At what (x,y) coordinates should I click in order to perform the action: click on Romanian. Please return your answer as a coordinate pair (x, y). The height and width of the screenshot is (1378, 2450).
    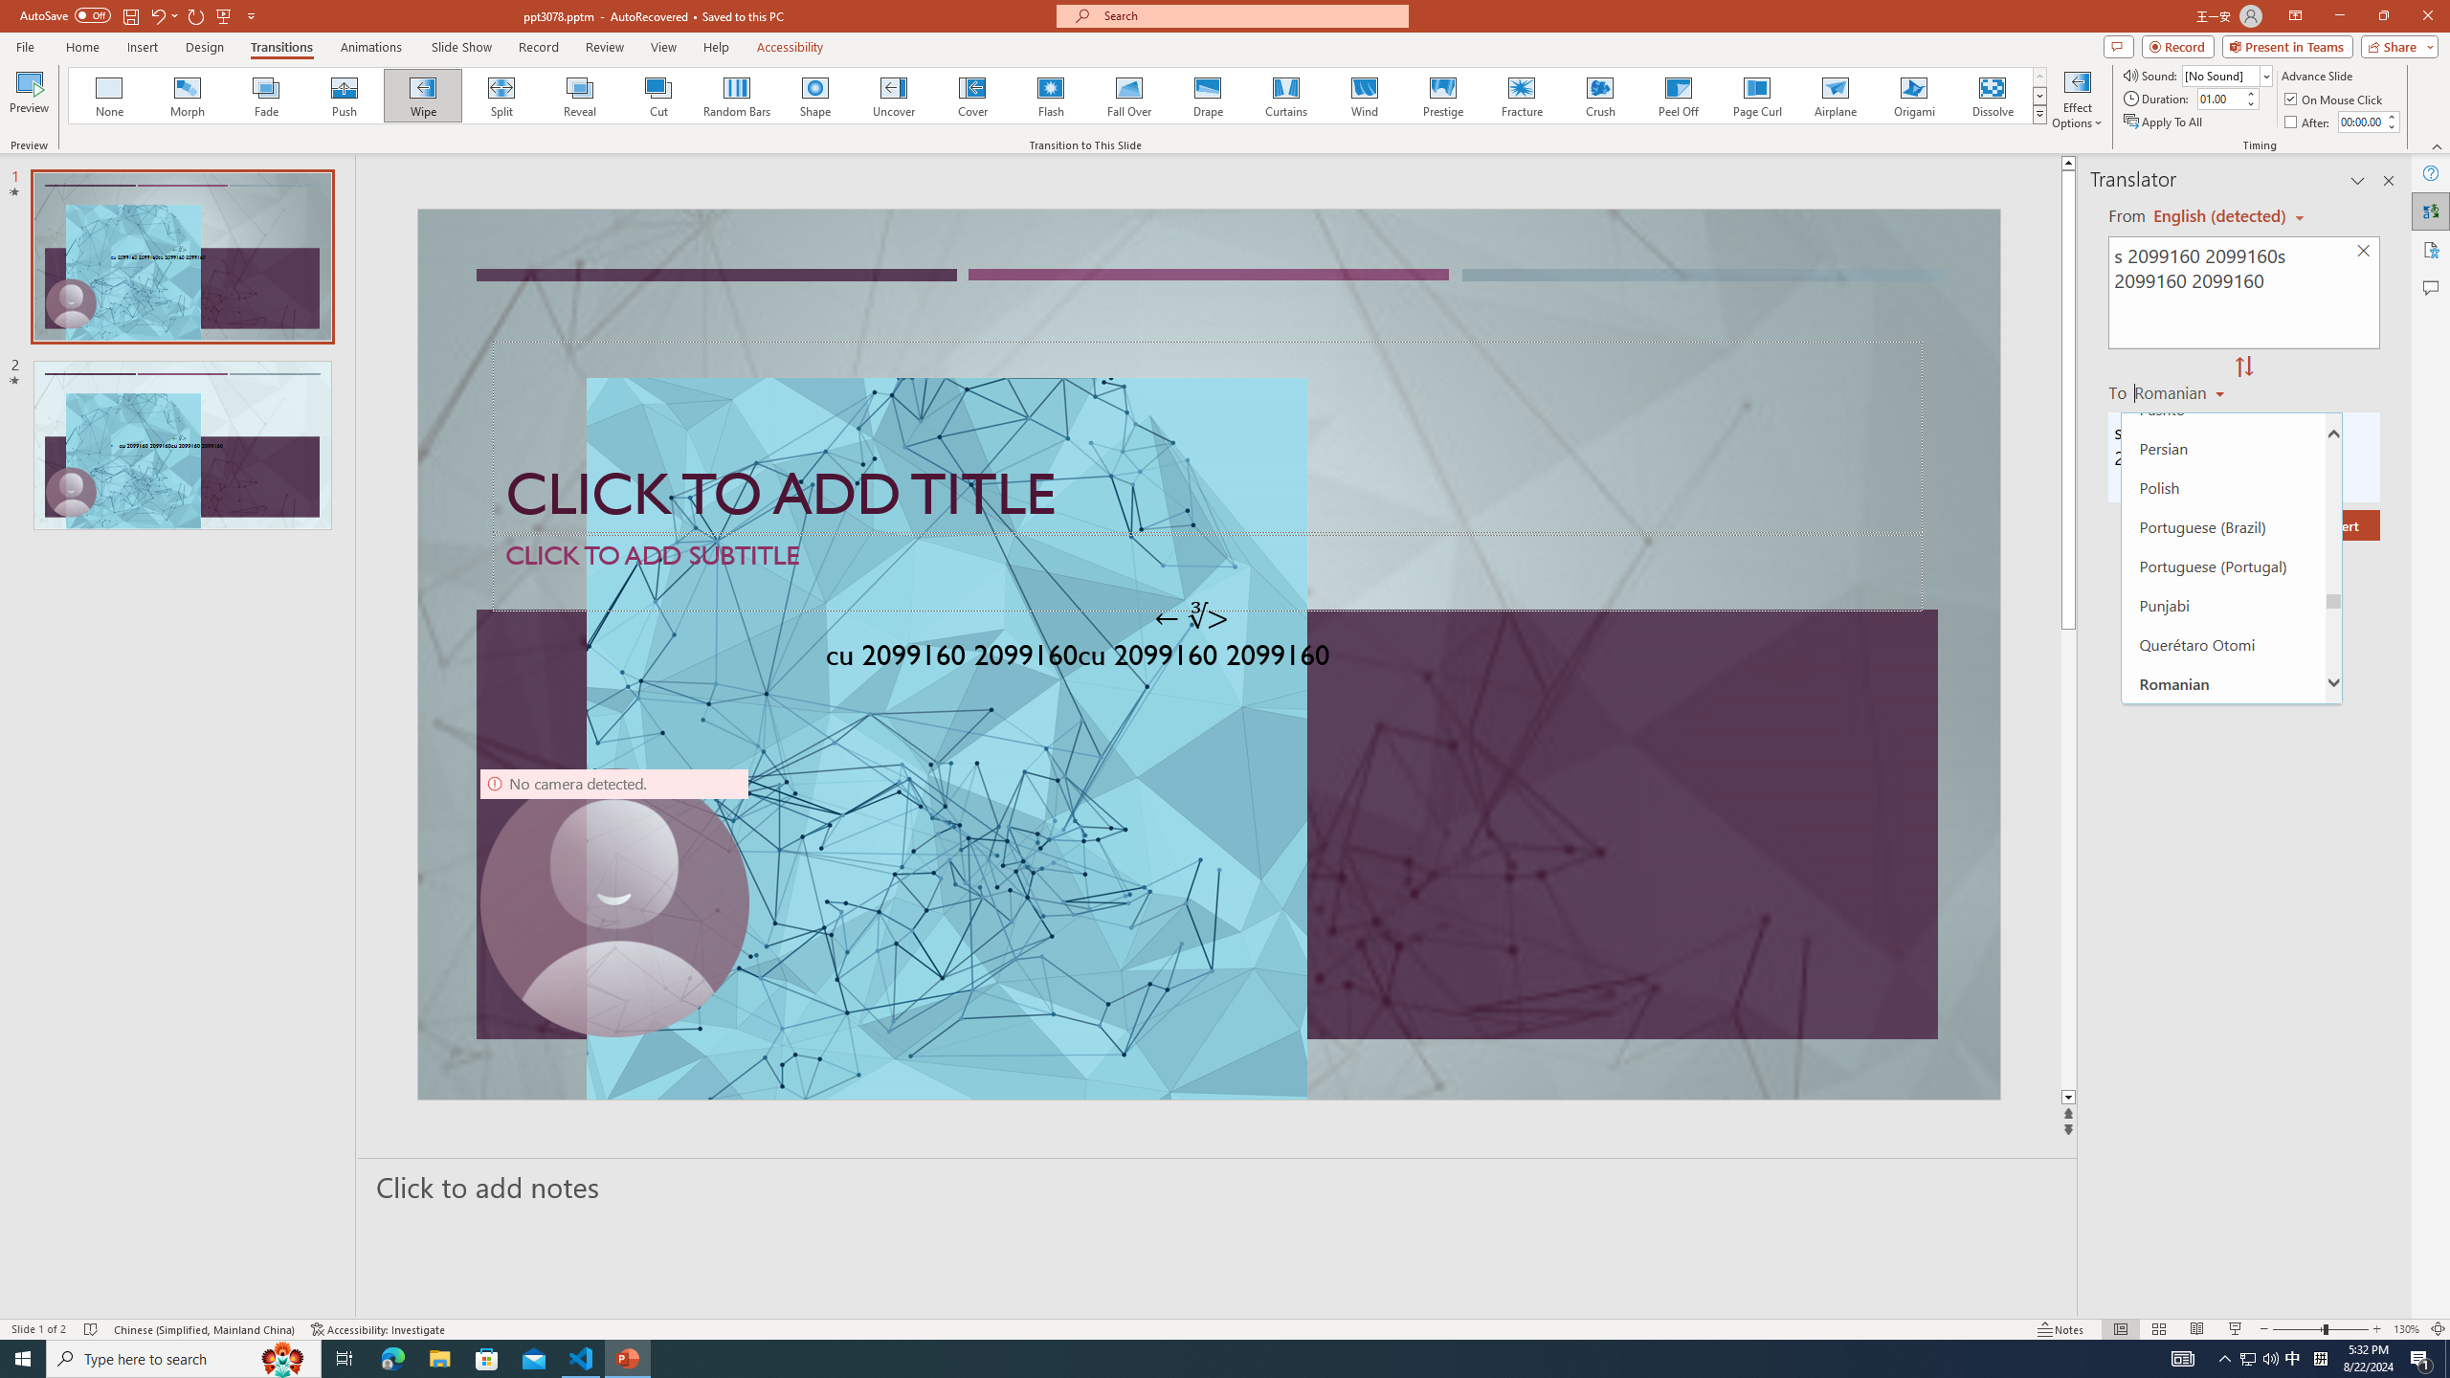
    Looking at the image, I should click on (2222, 683).